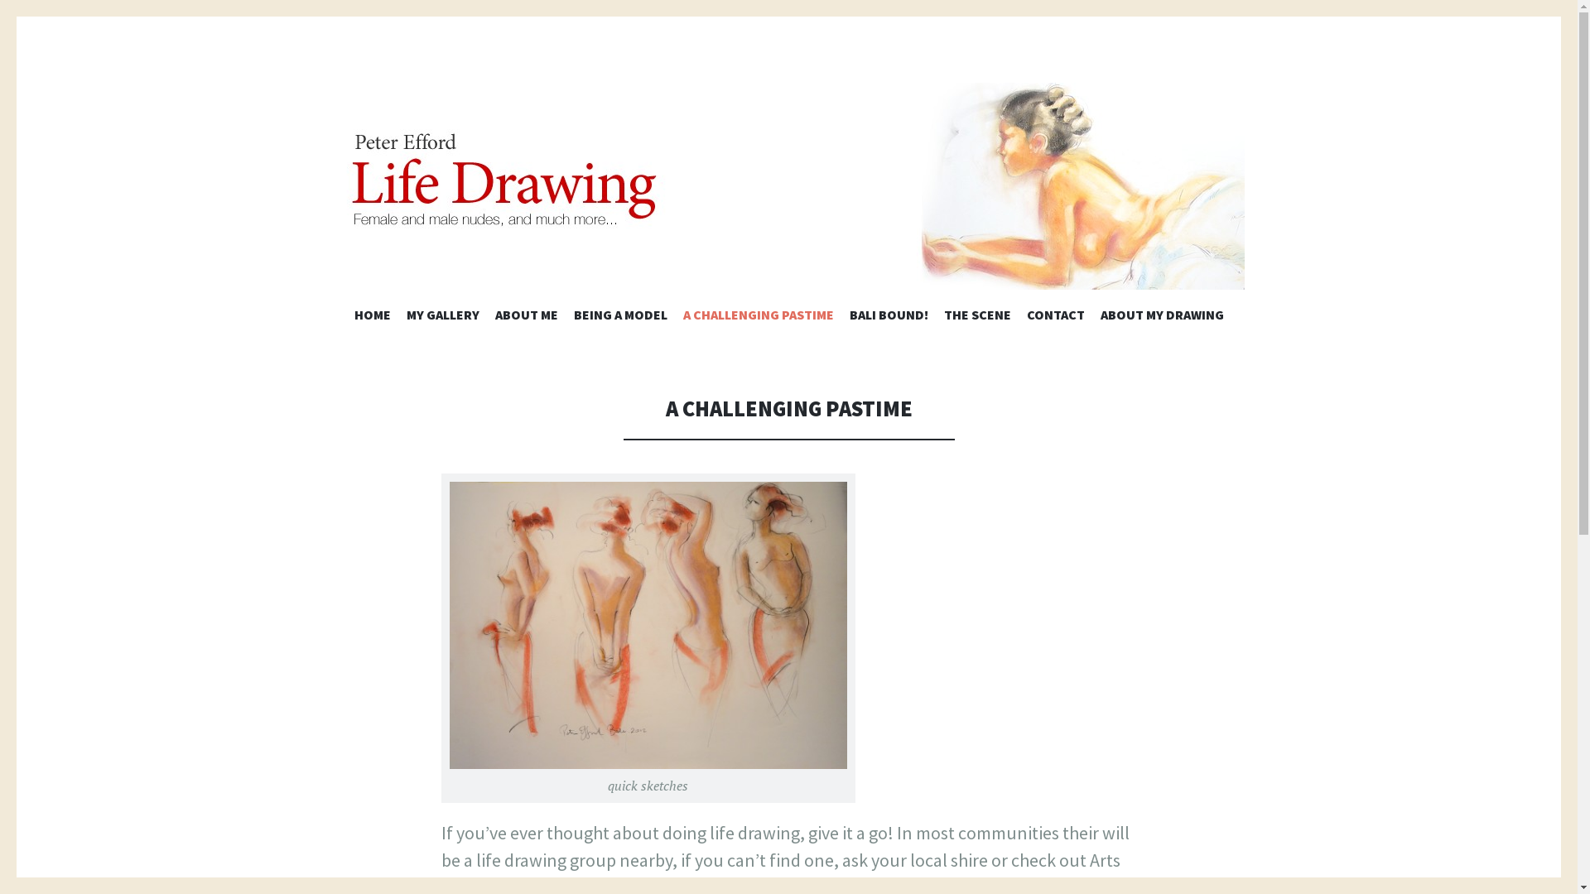 This screenshot has width=1590, height=894. What do you see at coordinates (889, 318) in the screenshot?
I see `BALI BOUND!` at bounding box center [889, 318].